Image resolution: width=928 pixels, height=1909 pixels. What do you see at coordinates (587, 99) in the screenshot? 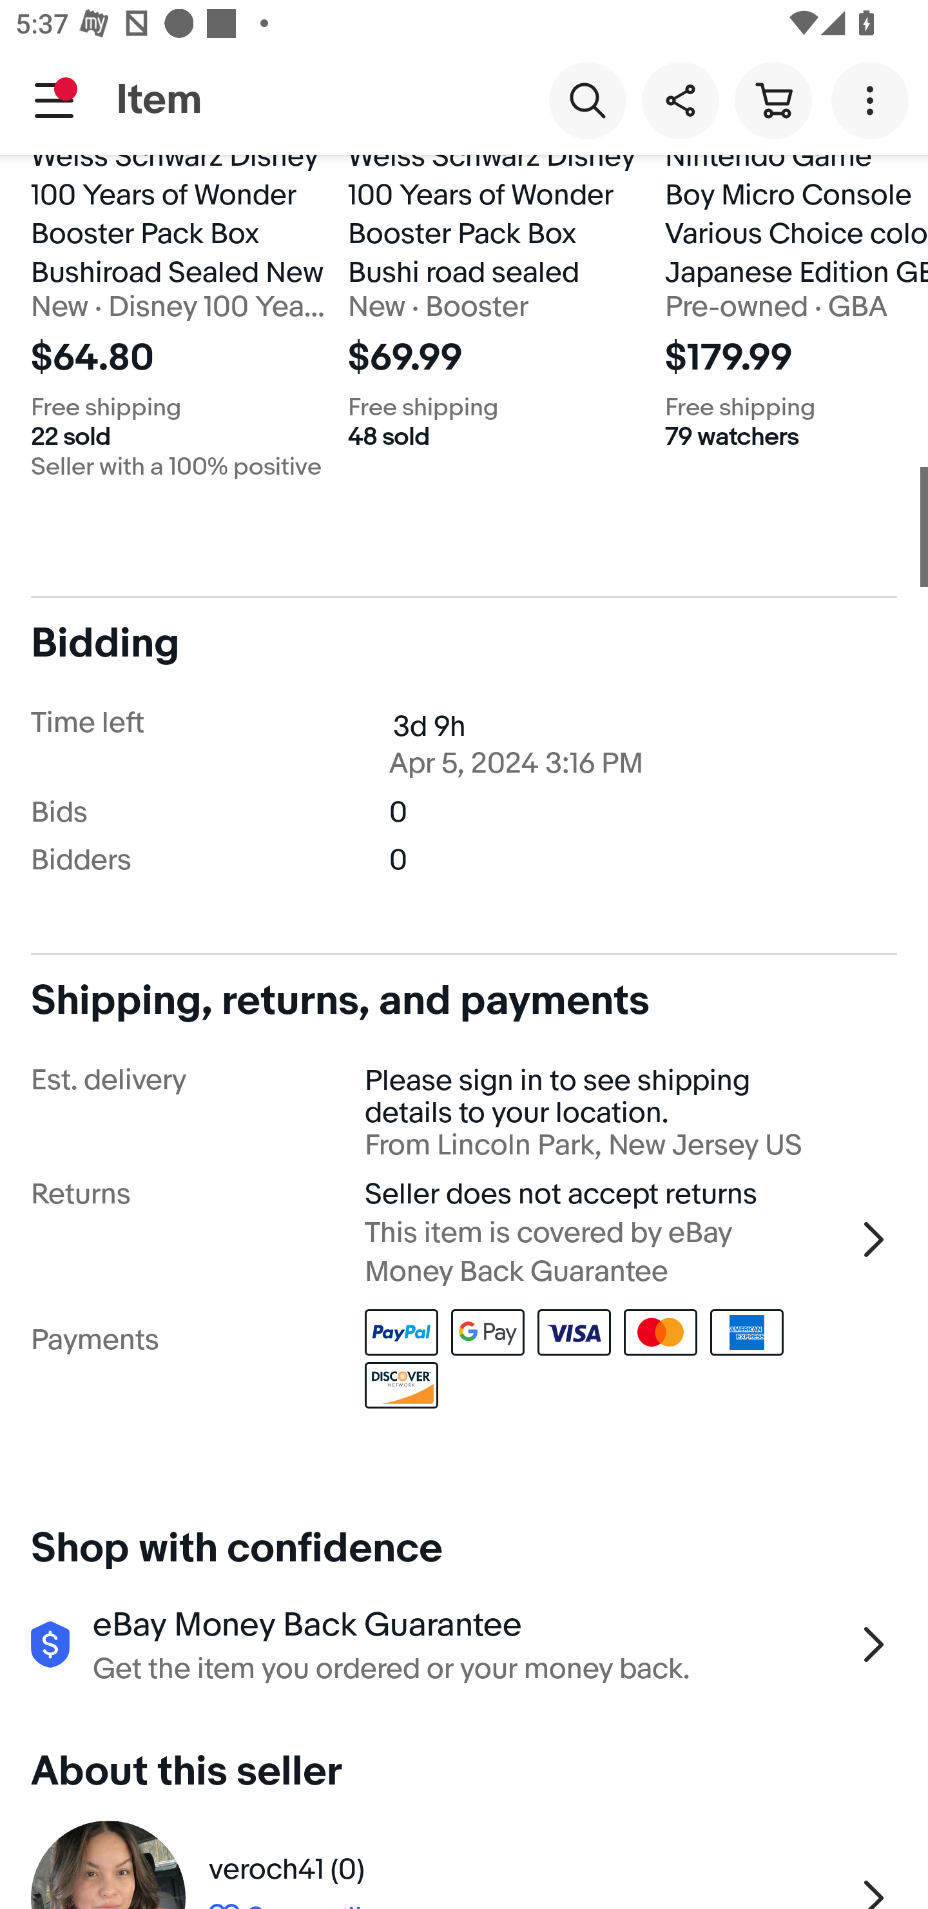
I see `Search` at bounding box center [587, 99].